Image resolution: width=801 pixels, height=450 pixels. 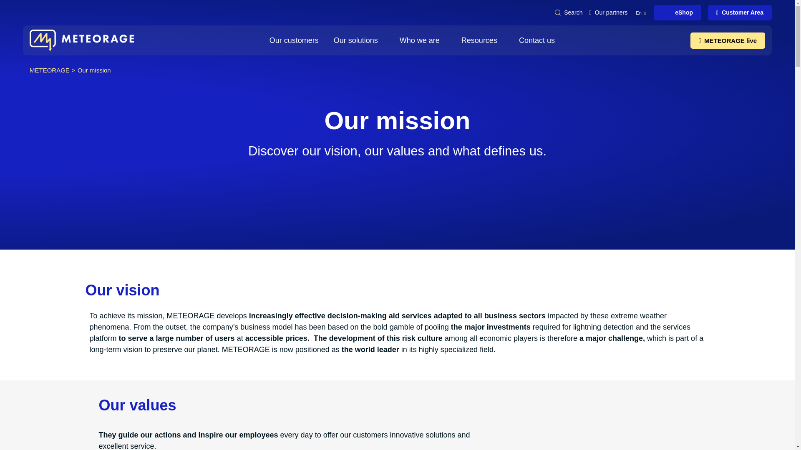 I want to click on En, so click(x=641, y=12).